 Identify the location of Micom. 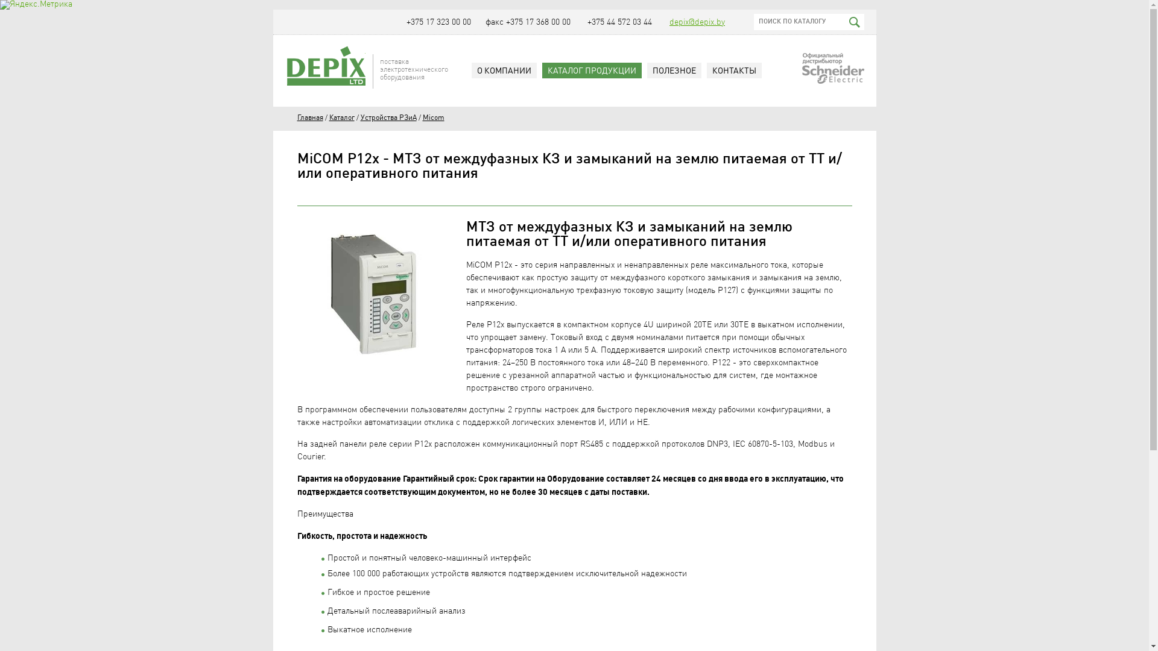
(433, 118).